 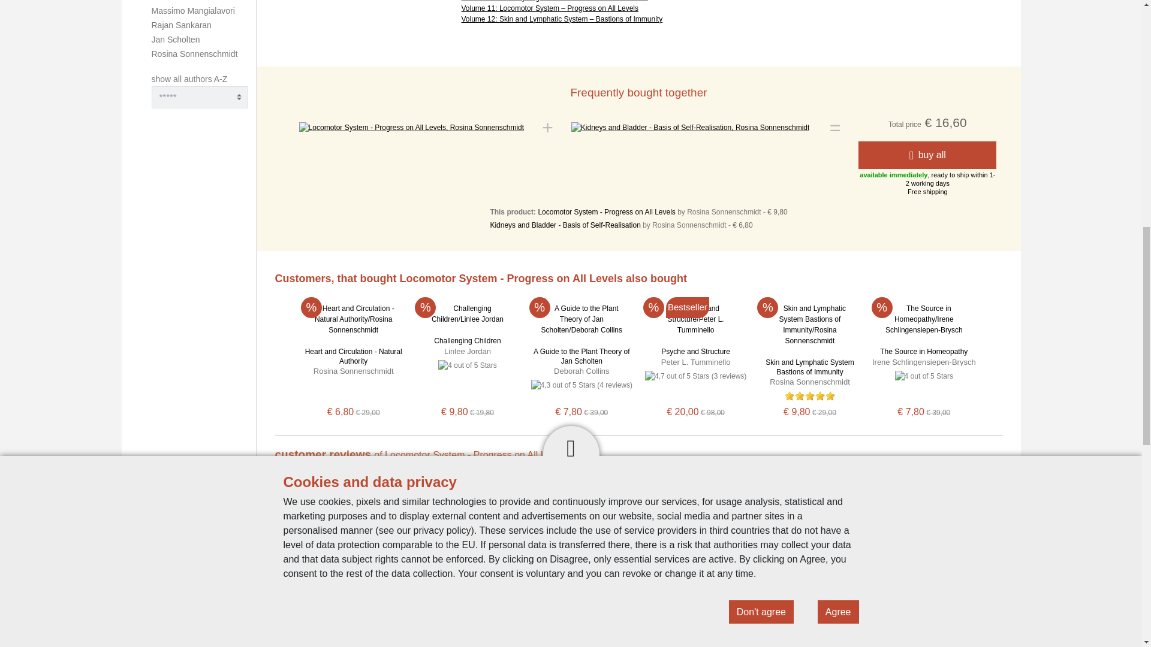 What do you see at coordinates (175, 40) in the screenshot?
I see `Jan Scholten` at bounding box center [175, 40].